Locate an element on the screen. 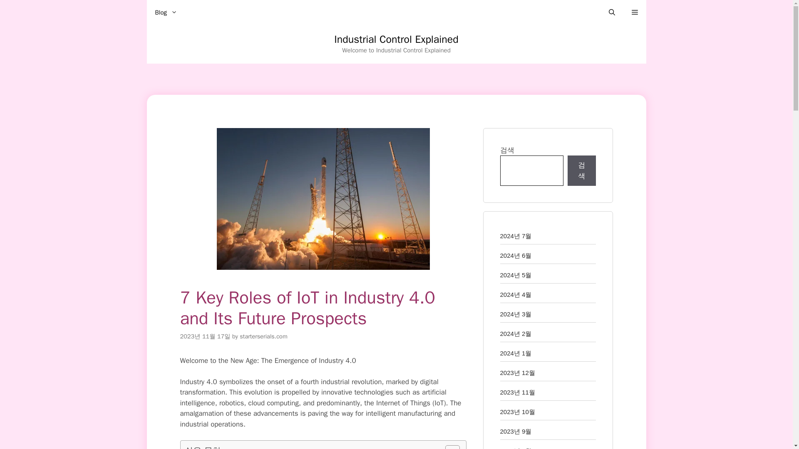  Blog is located at coordinates (166, 12).